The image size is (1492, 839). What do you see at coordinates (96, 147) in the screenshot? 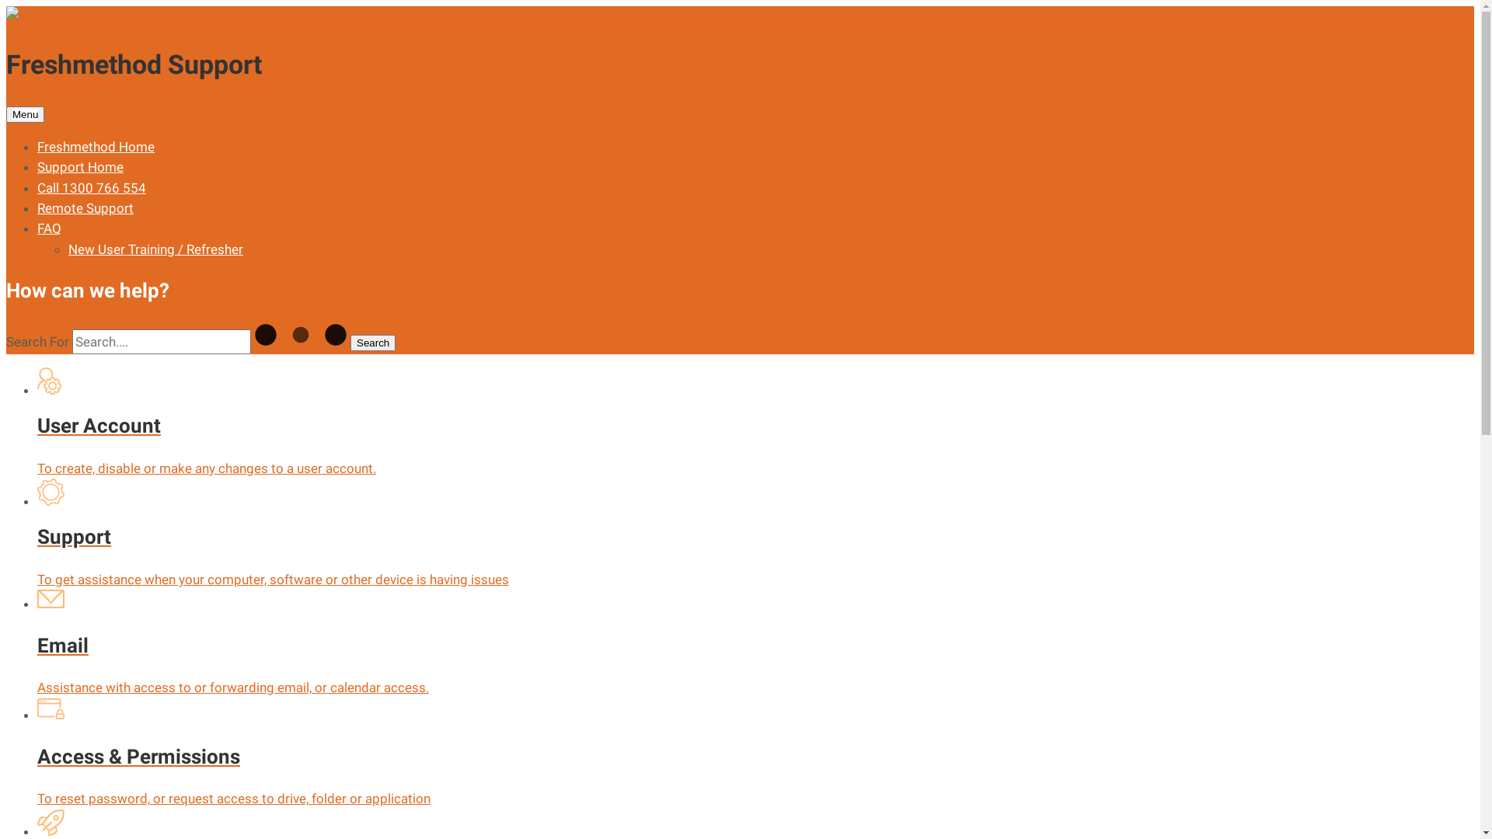
I see `Freshmethod Home` at bounding box center [96, 147].